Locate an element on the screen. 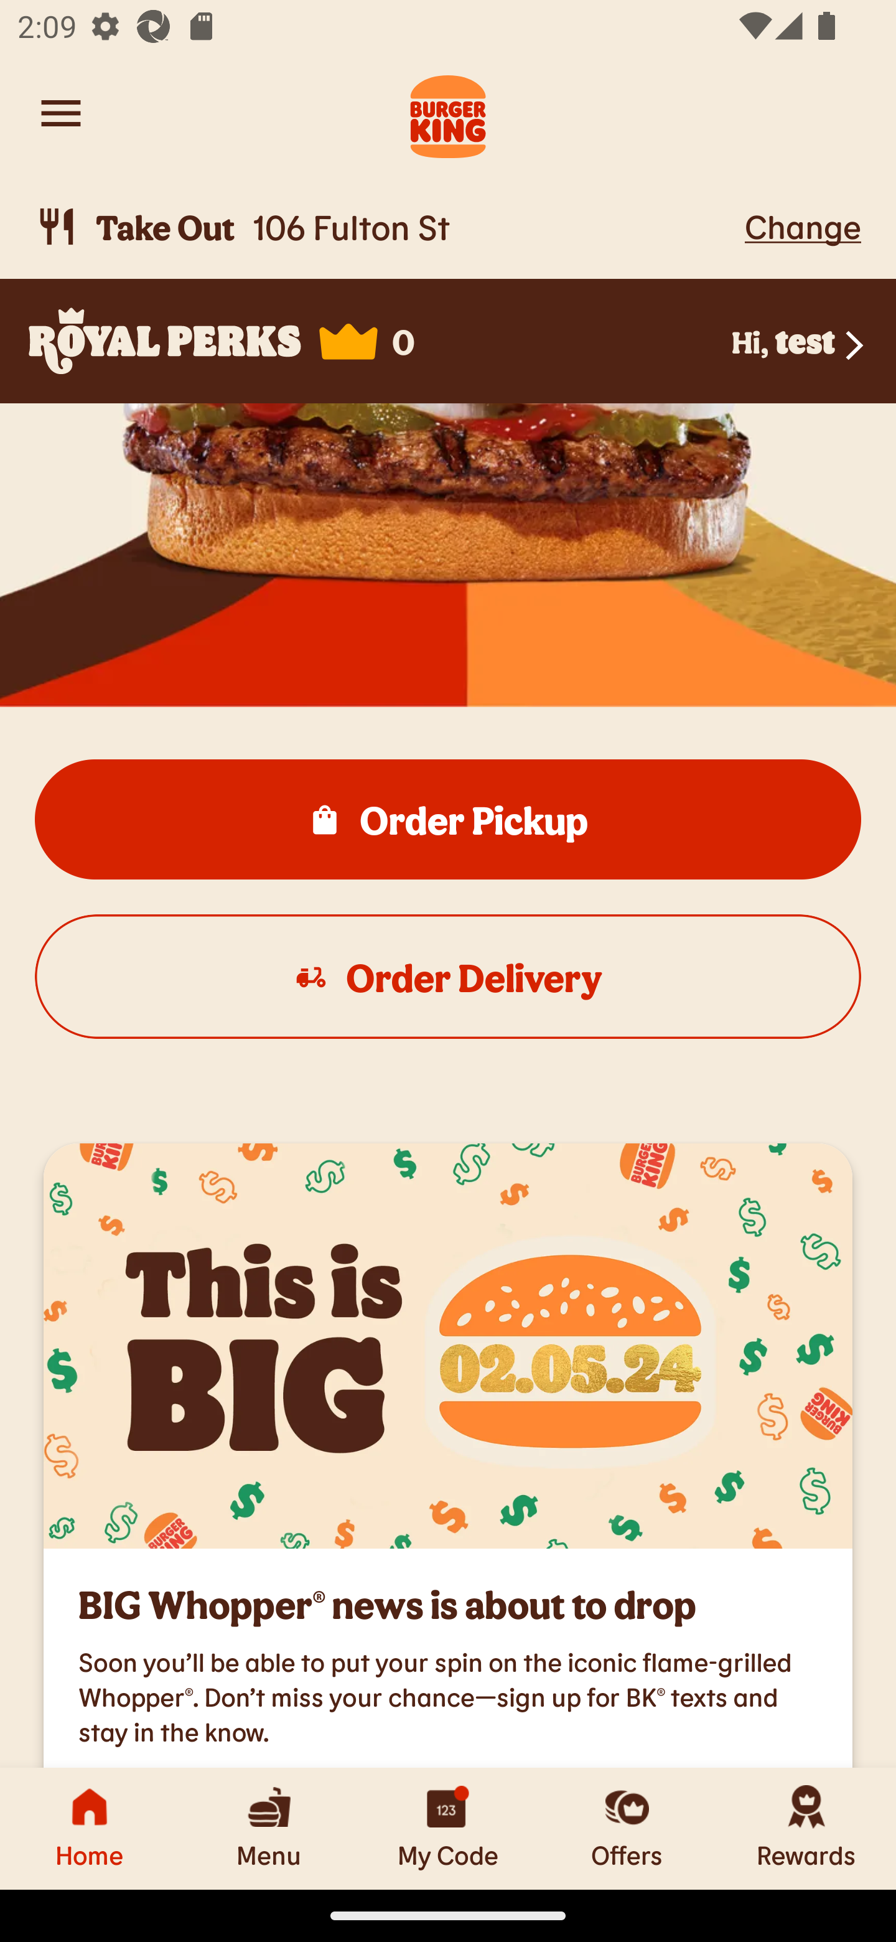 This screenshot has width=896, height=1942. Offers is located at coordinates (627, 1828).